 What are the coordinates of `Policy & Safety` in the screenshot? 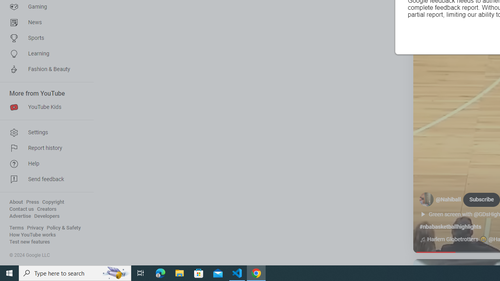 It's located at (64, 228).